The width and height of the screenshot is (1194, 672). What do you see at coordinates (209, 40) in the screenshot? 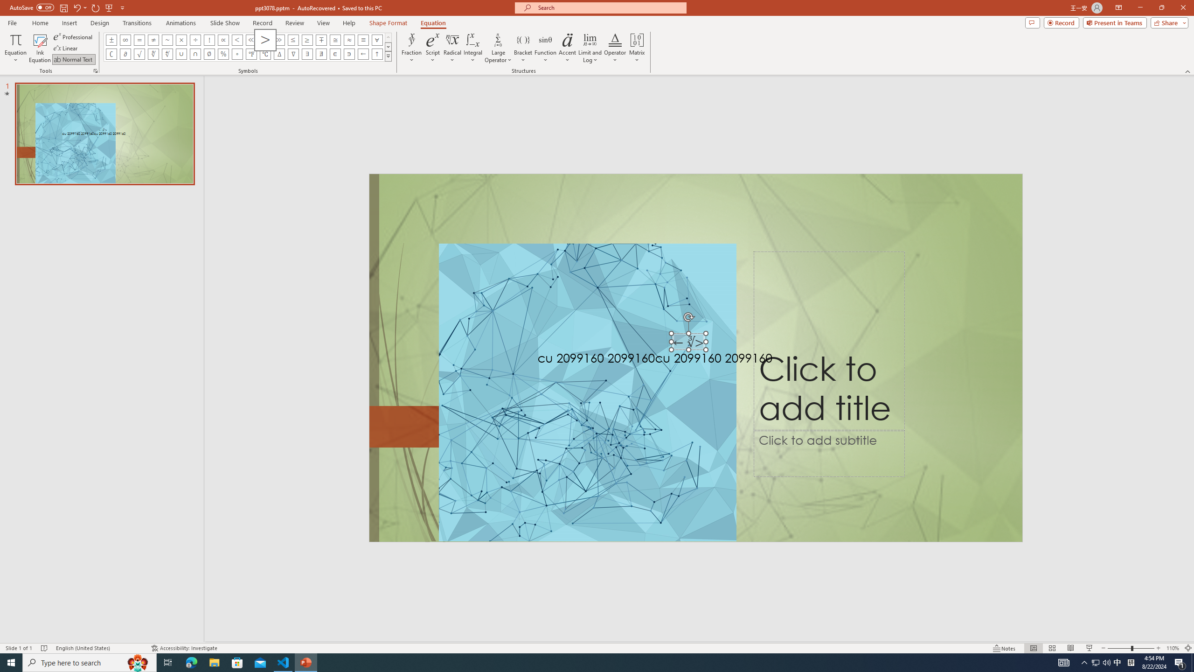
I see `Equation Symbol Factorial` at bounding box center [209, 40].